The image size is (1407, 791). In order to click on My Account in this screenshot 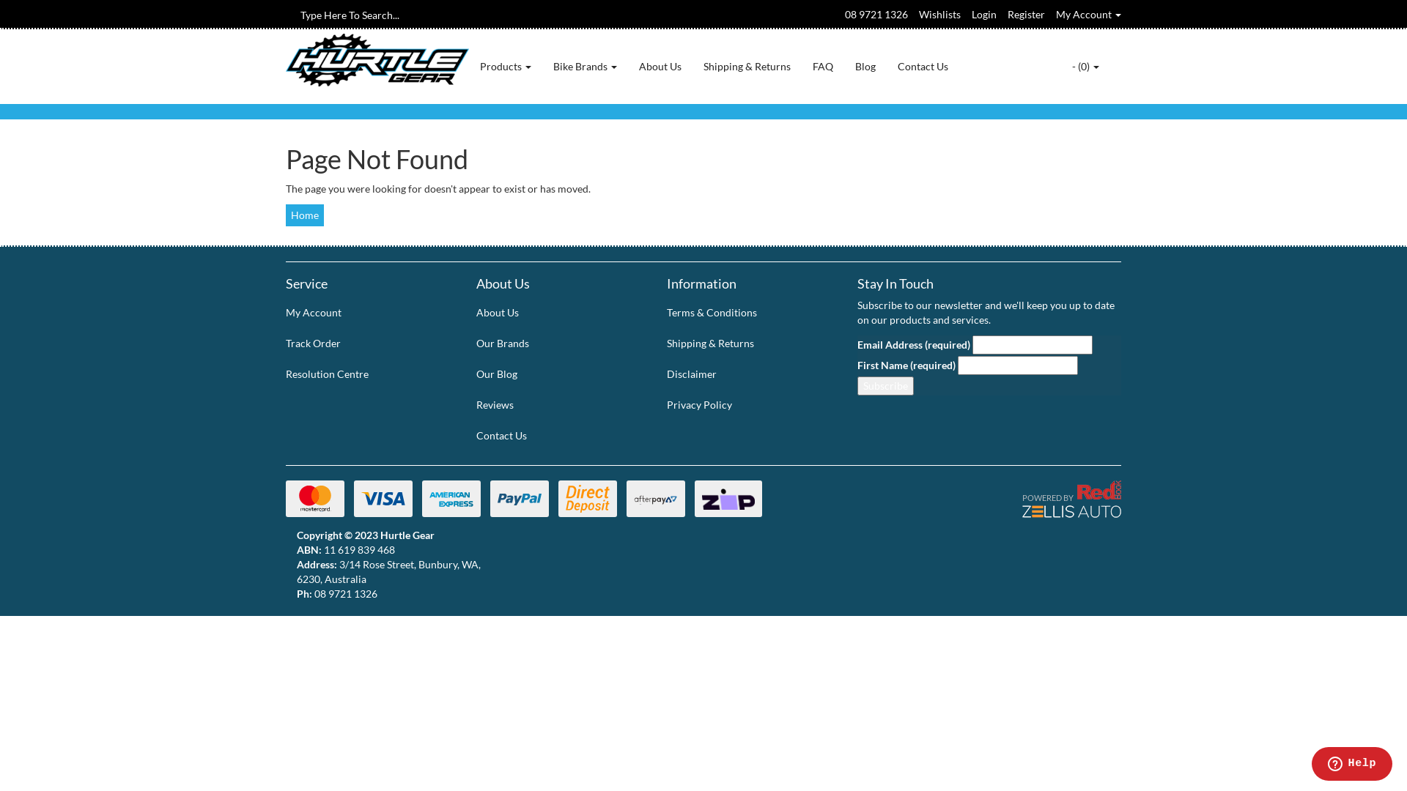, I will do `click(1089, 15)`.